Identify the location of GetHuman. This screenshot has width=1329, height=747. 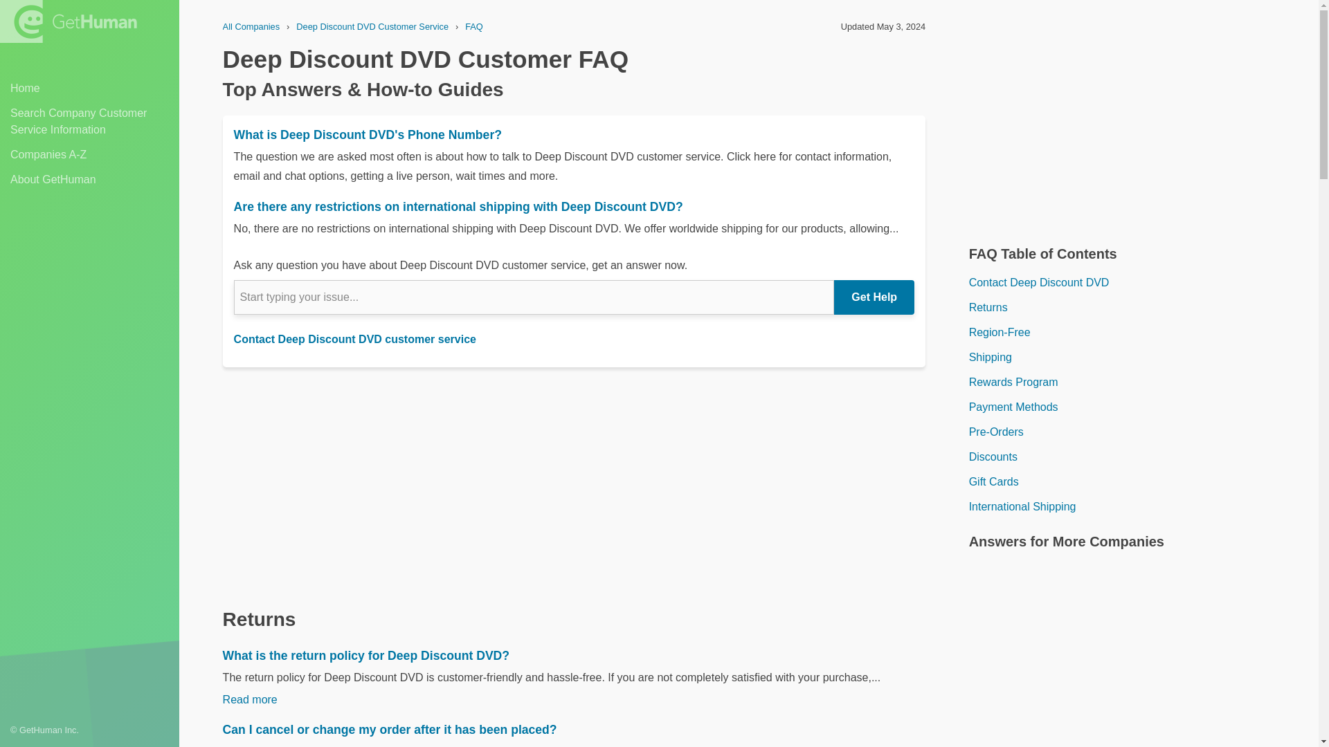
(68, 21).